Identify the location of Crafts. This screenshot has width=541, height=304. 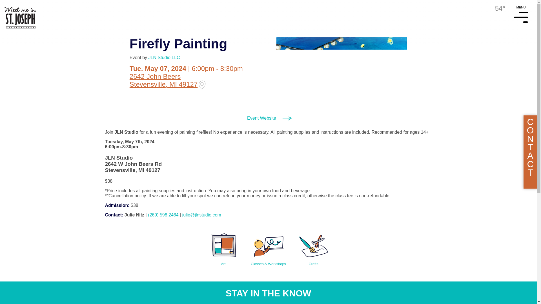
(313, 246).